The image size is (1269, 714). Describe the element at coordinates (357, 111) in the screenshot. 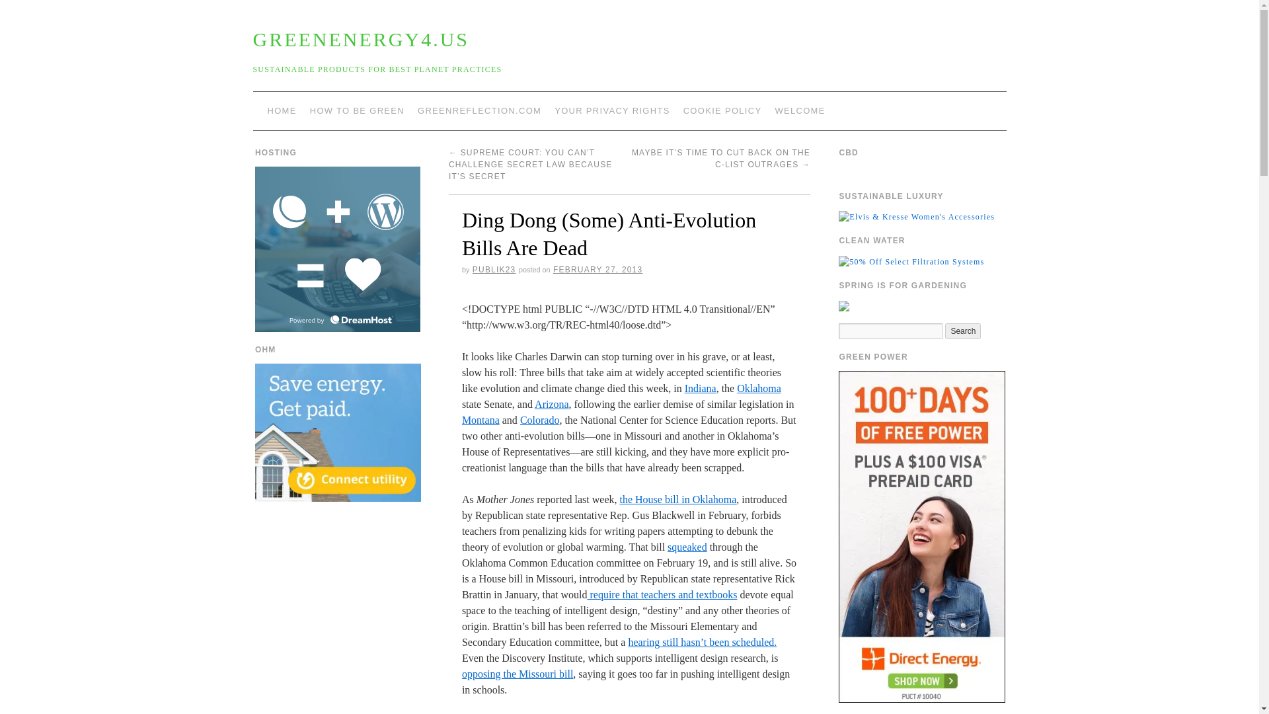

I see `HOW TO BE GREEN` at that location.